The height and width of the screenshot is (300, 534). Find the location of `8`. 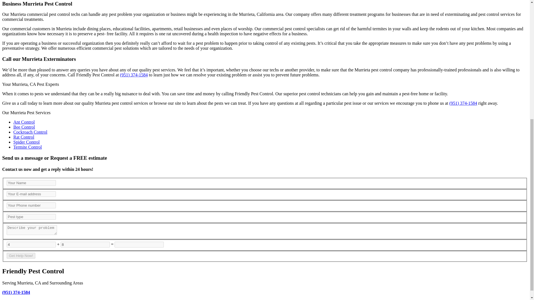

8 is located at coordinates (85, 244).